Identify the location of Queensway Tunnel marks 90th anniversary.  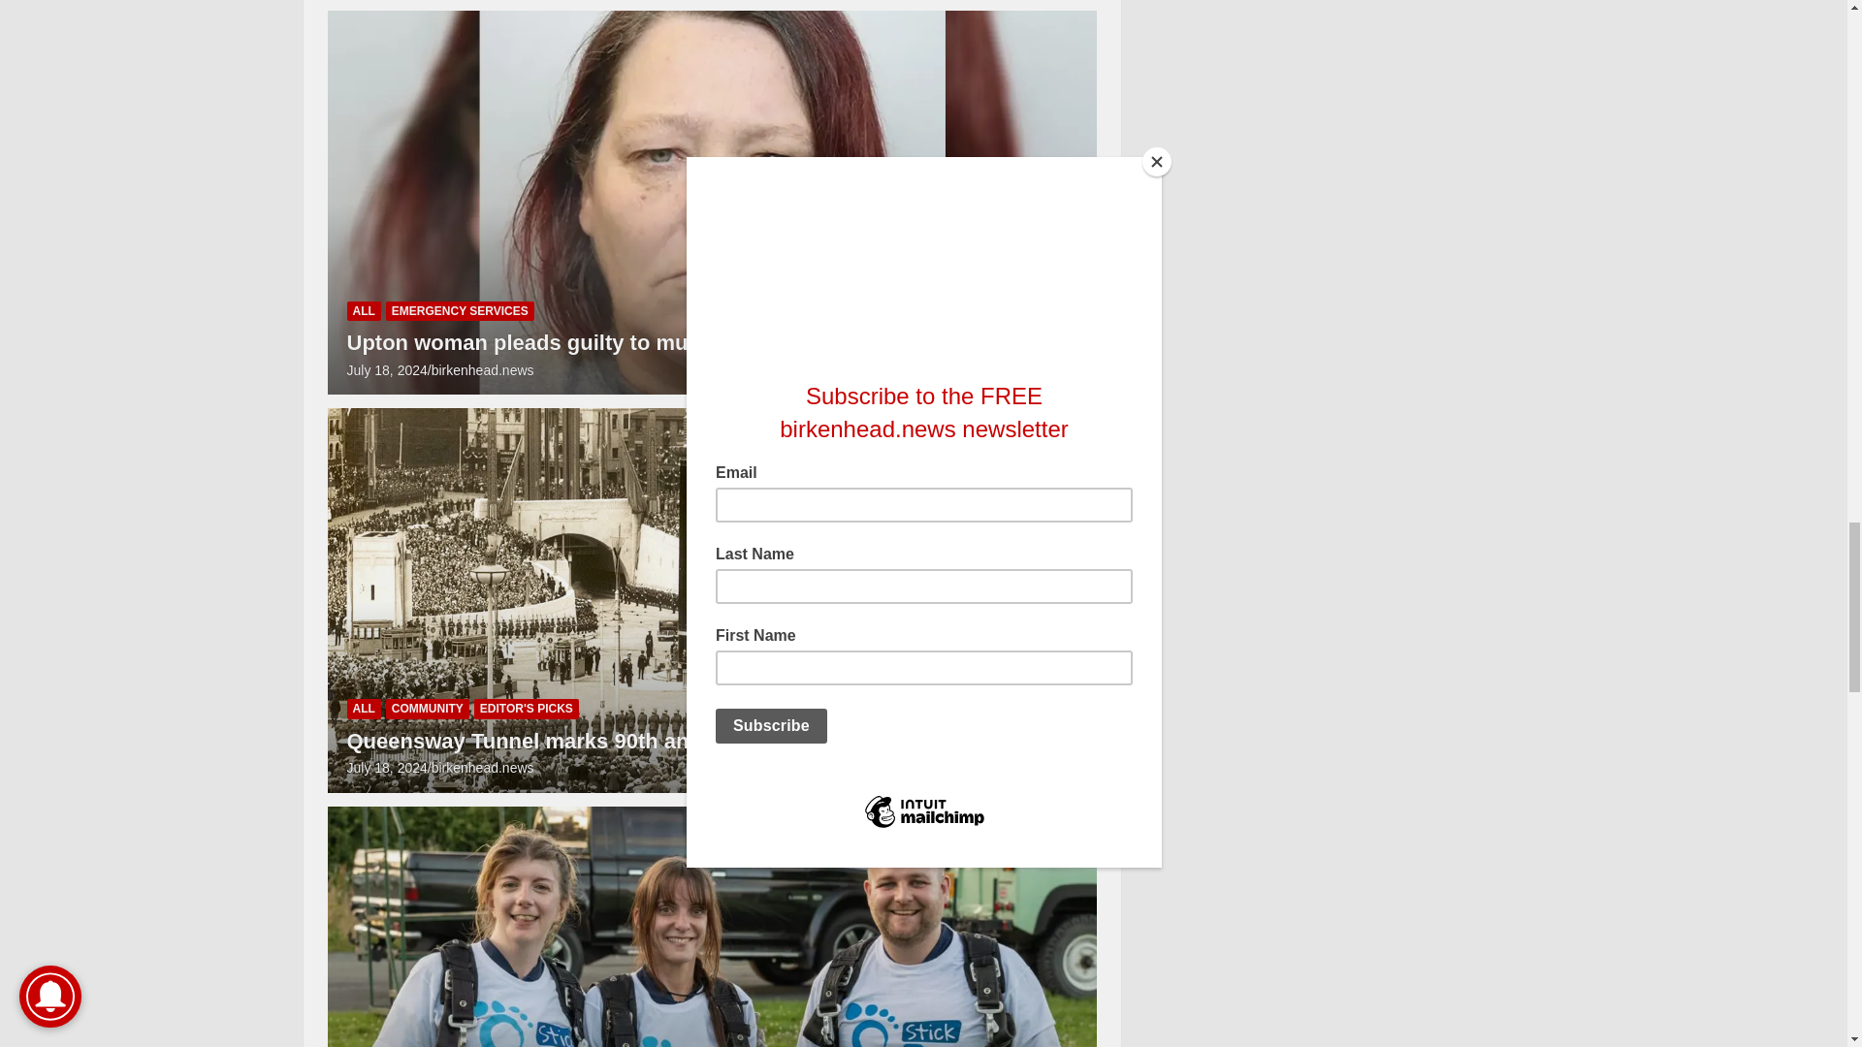
(387, 768).